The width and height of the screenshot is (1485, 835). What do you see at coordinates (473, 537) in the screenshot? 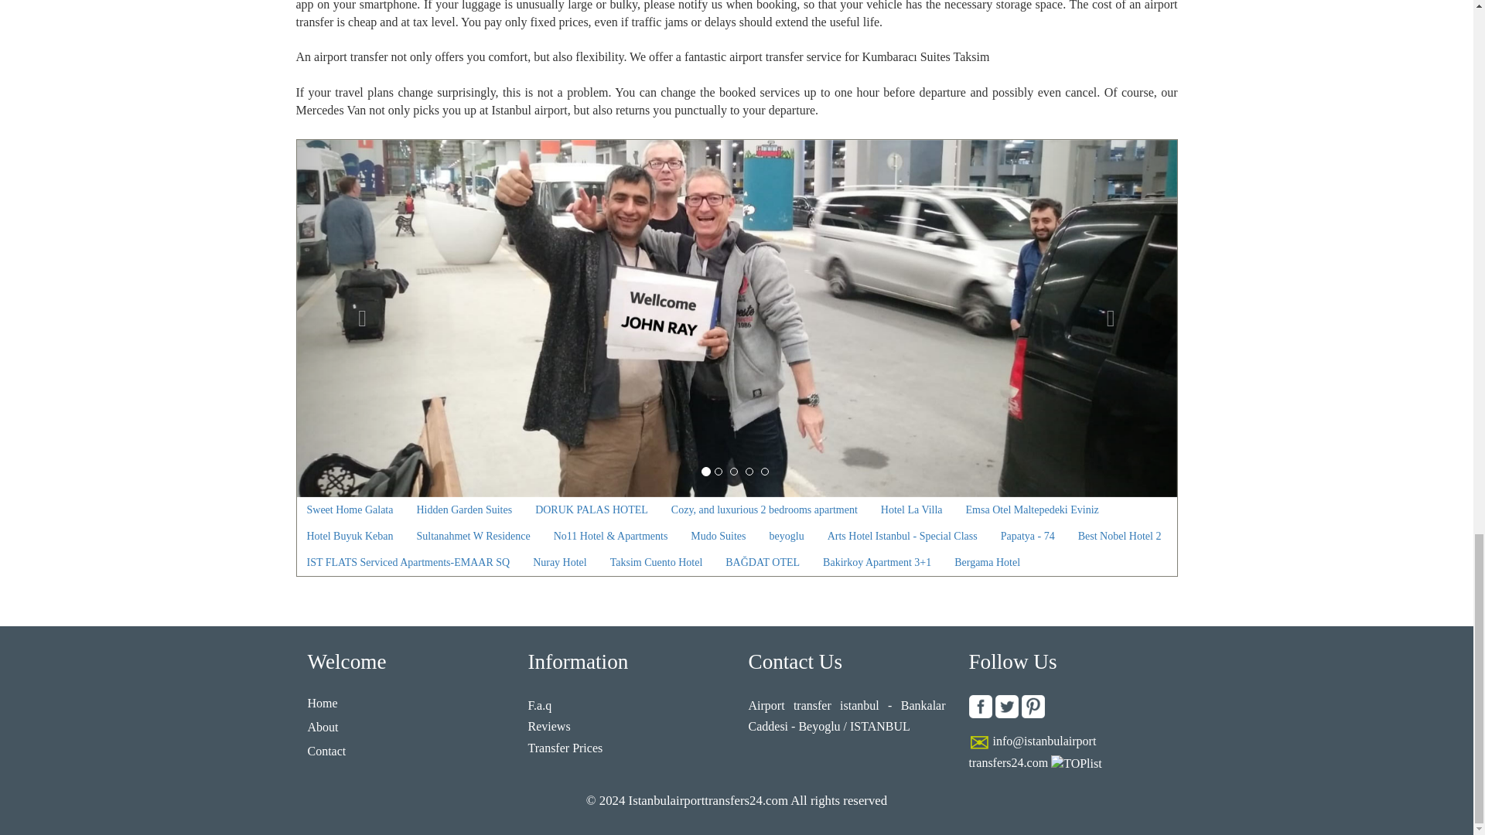
I see `Sultanahmet W Residence` at bounding box center [473, 537].